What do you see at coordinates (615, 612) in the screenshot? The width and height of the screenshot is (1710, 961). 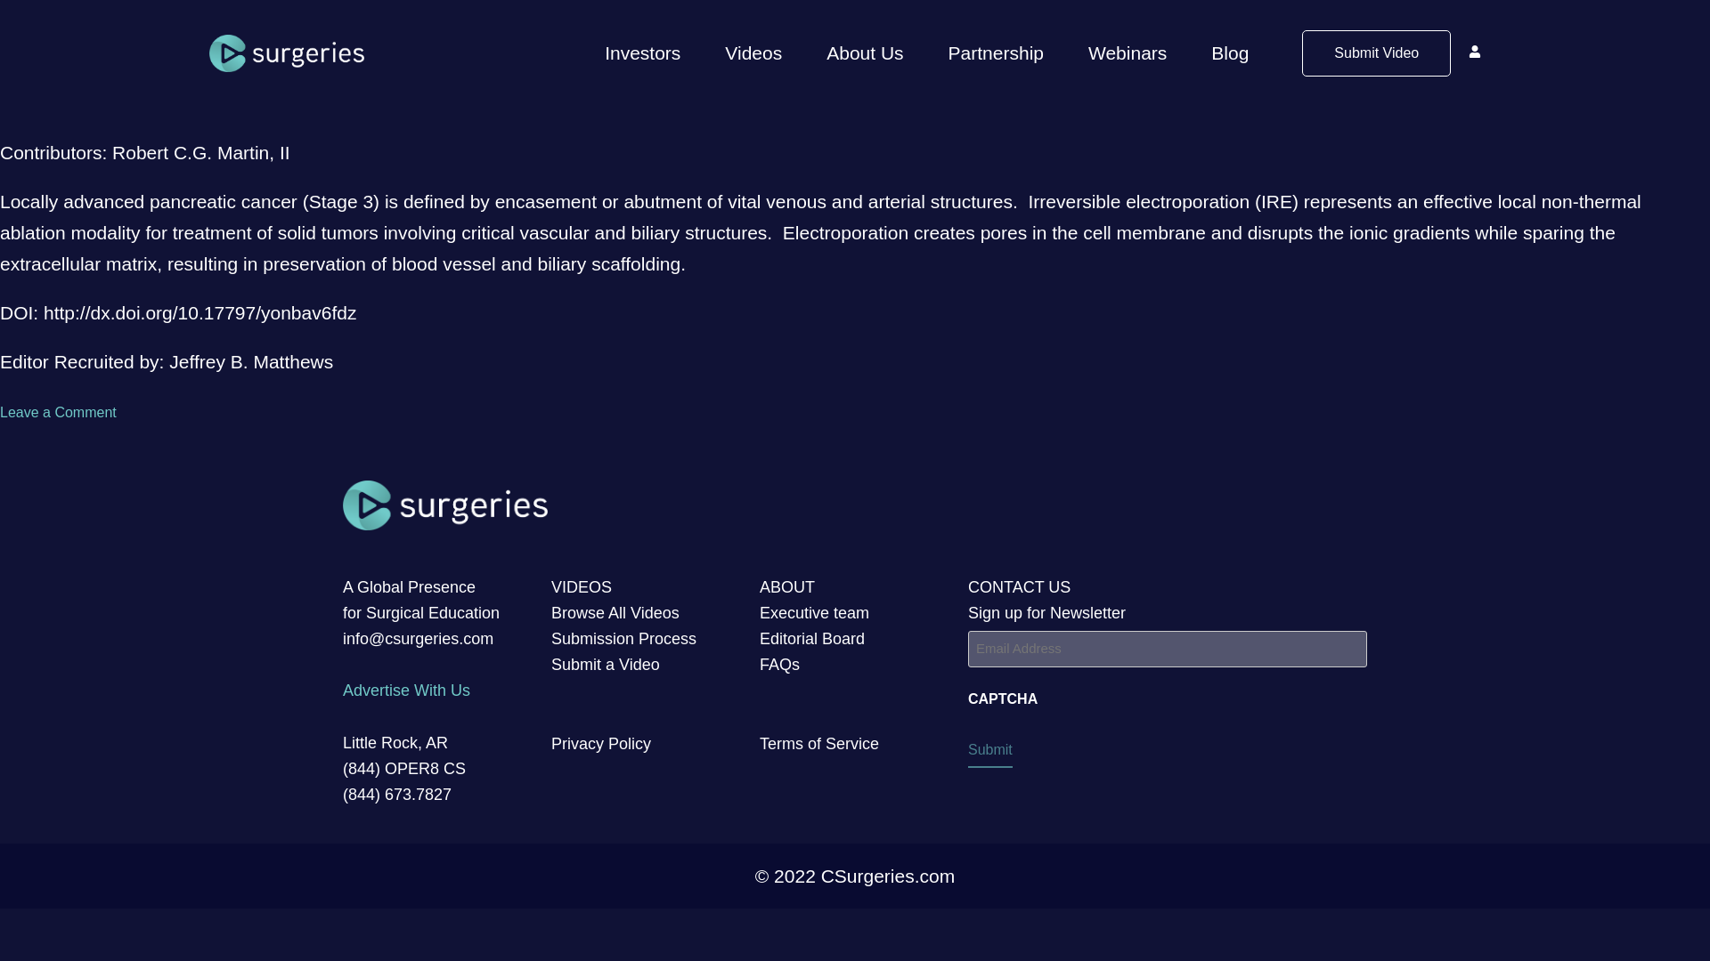 I see `Browse All Videos` at bounding box center [615, 612].